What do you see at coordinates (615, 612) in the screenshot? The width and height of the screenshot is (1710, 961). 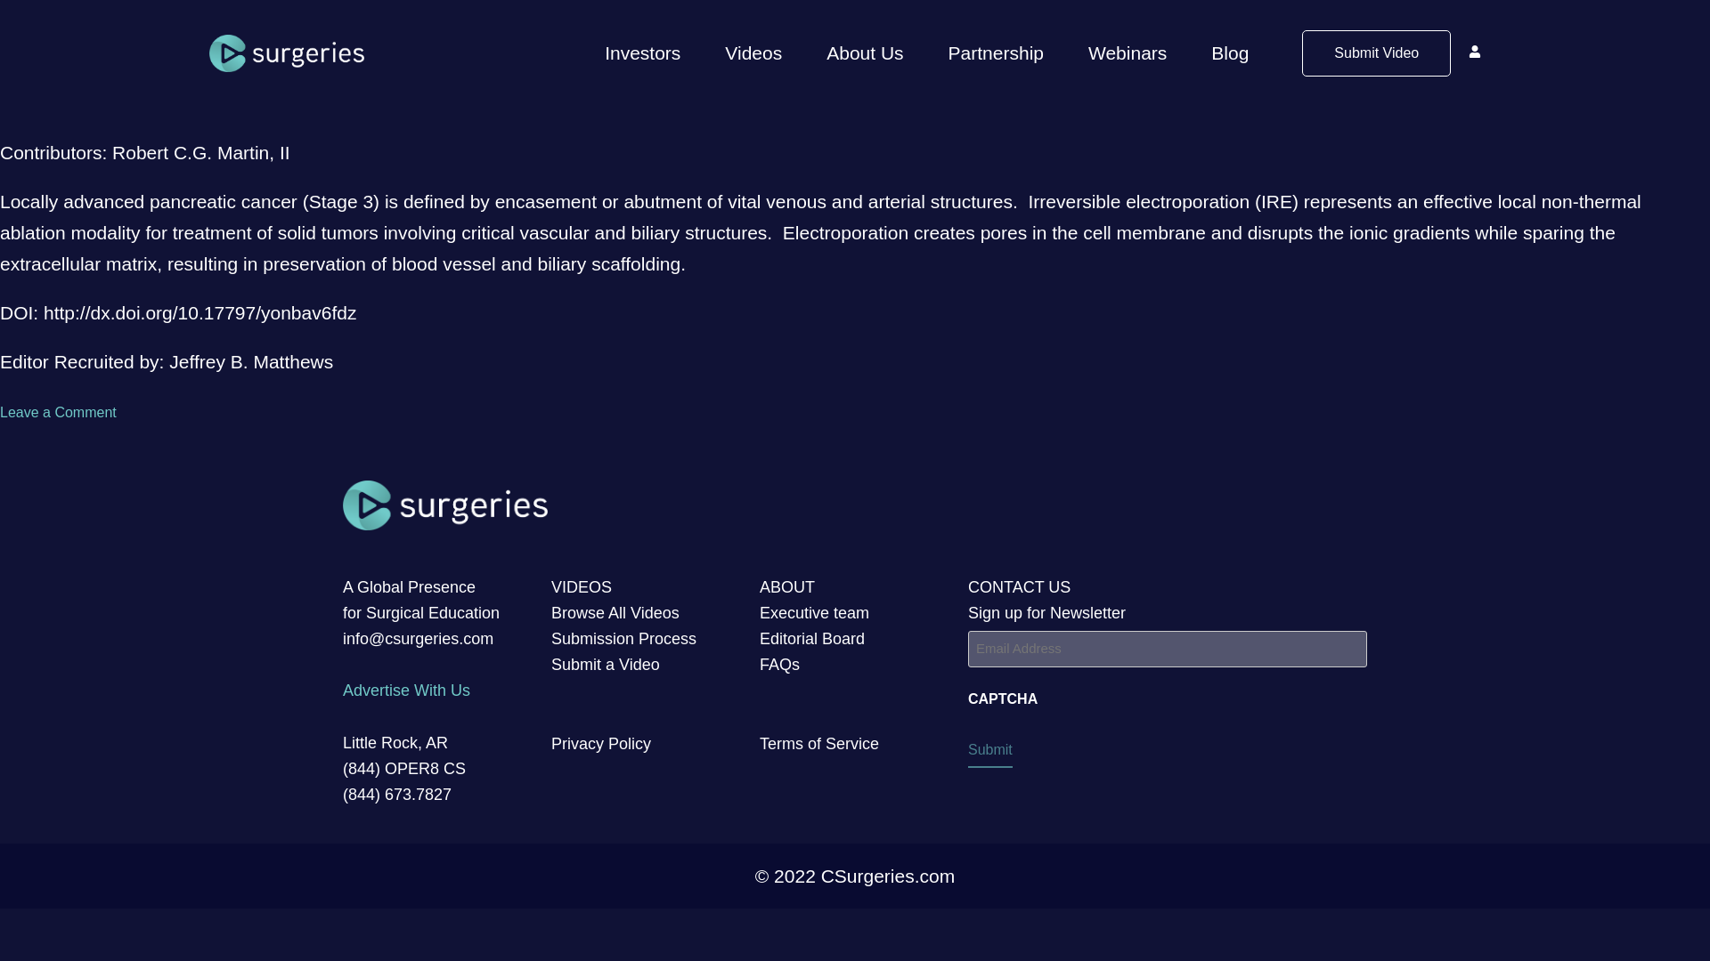 I see `Browse All Videos` at bounding box center [615, 612].